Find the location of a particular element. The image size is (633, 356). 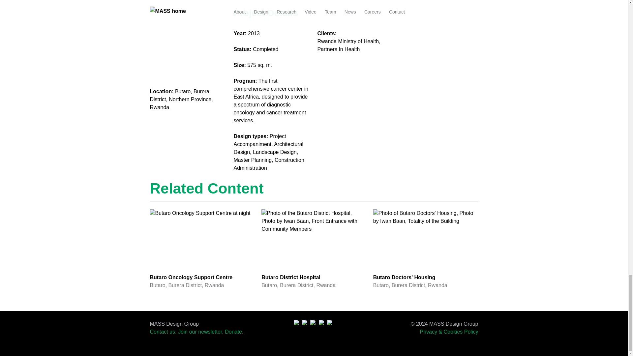

Donate. is located at coordinates (426, 249).